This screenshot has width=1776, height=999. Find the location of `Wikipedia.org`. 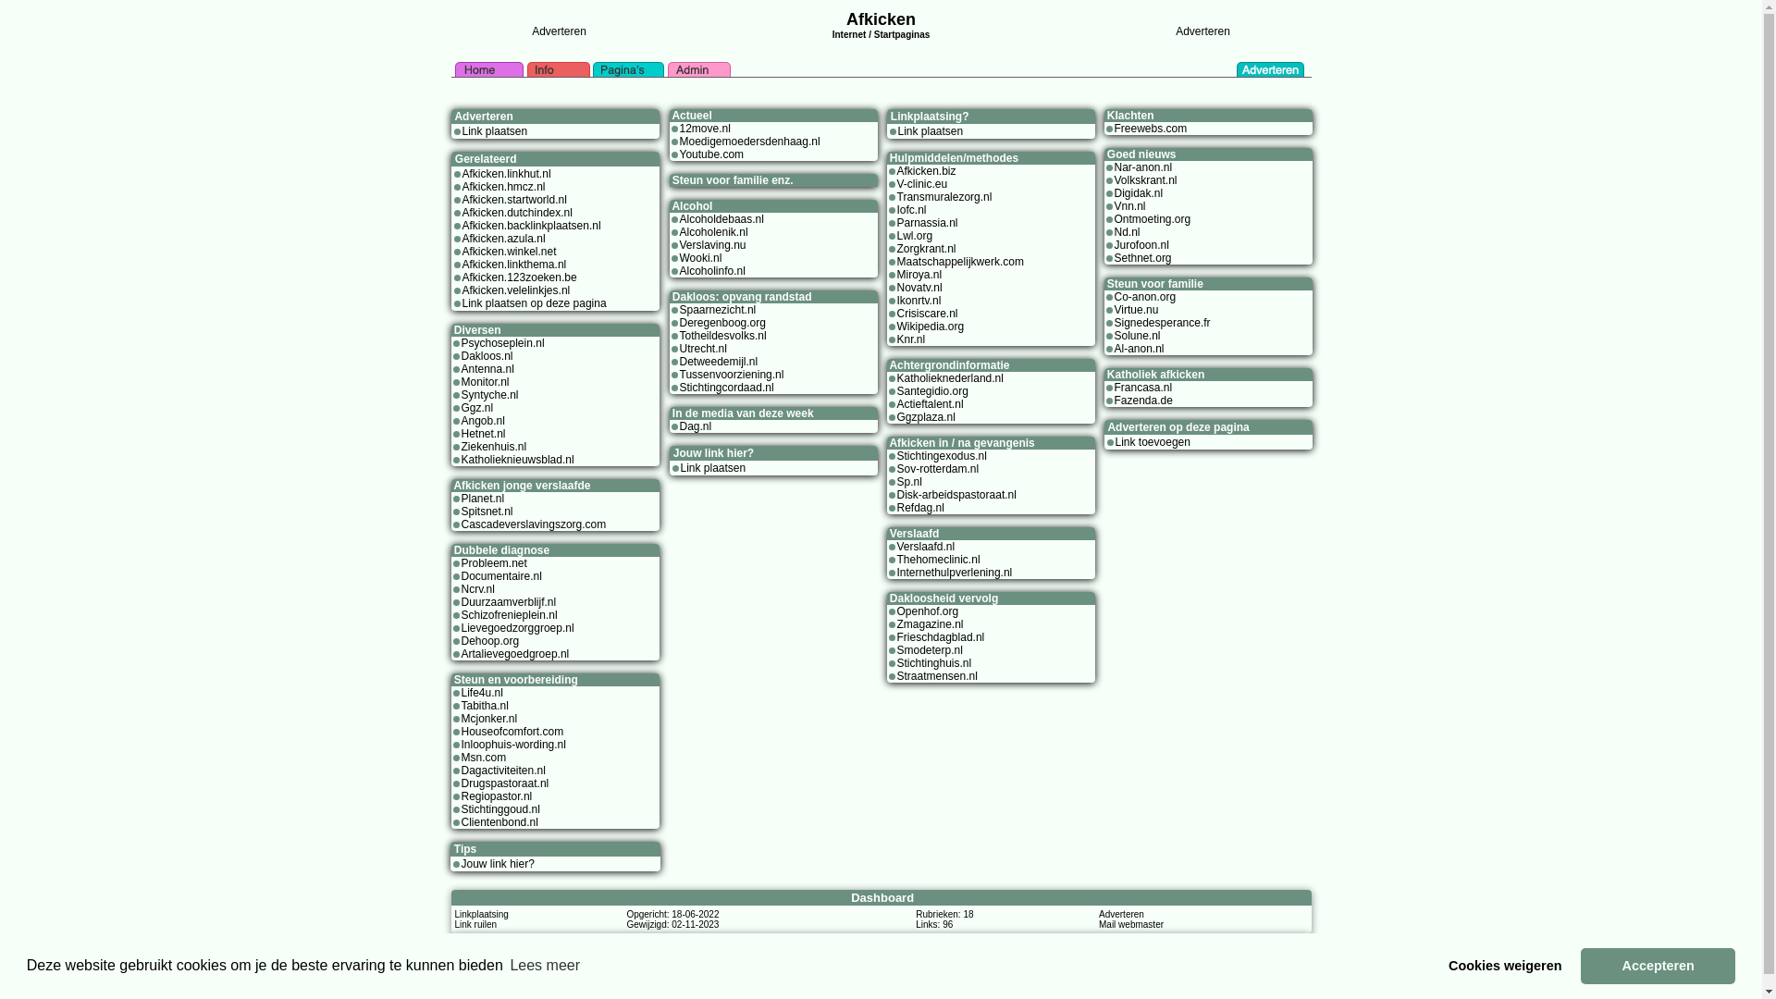

Wikipedia.org is located at coordinates (931, 327).